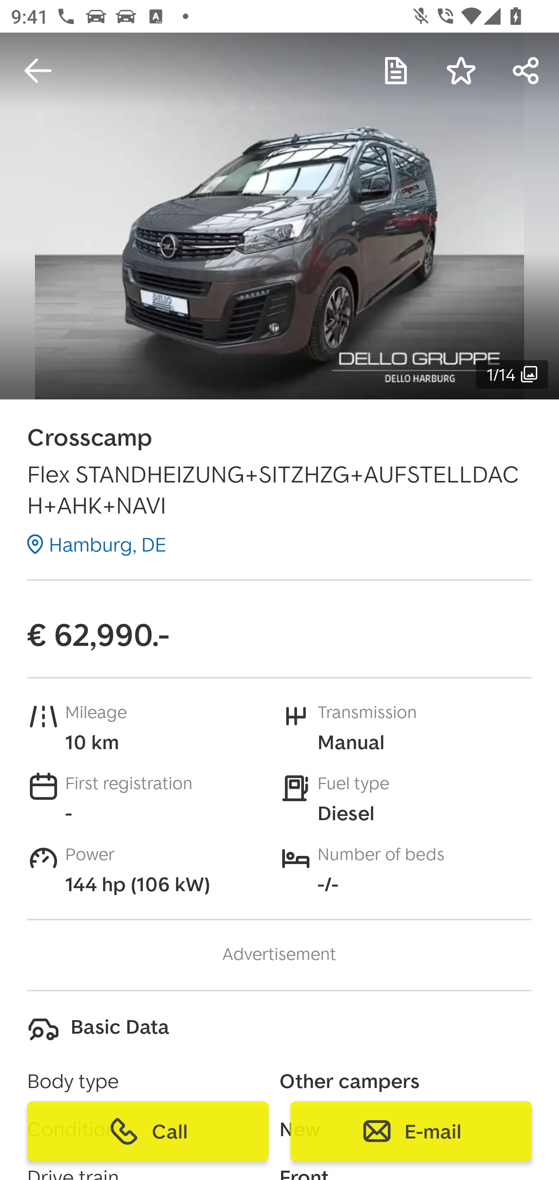  Describe the element at coordinates (148, 1131) in the screenshot. I see `Call` at that location.